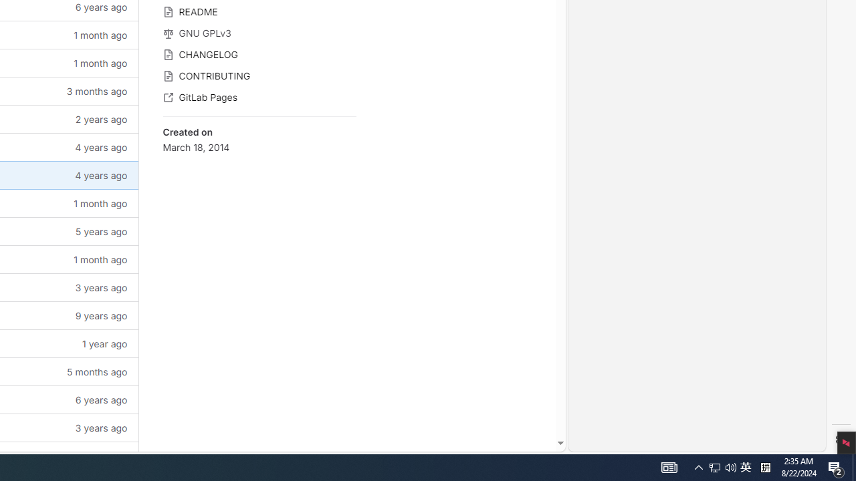 The width and height of the screenshot is (856, 481). What do you see at coordinates (259, 32) in the screenshot?
I see `GNU GPLv3` at bounding box center [259, 32].